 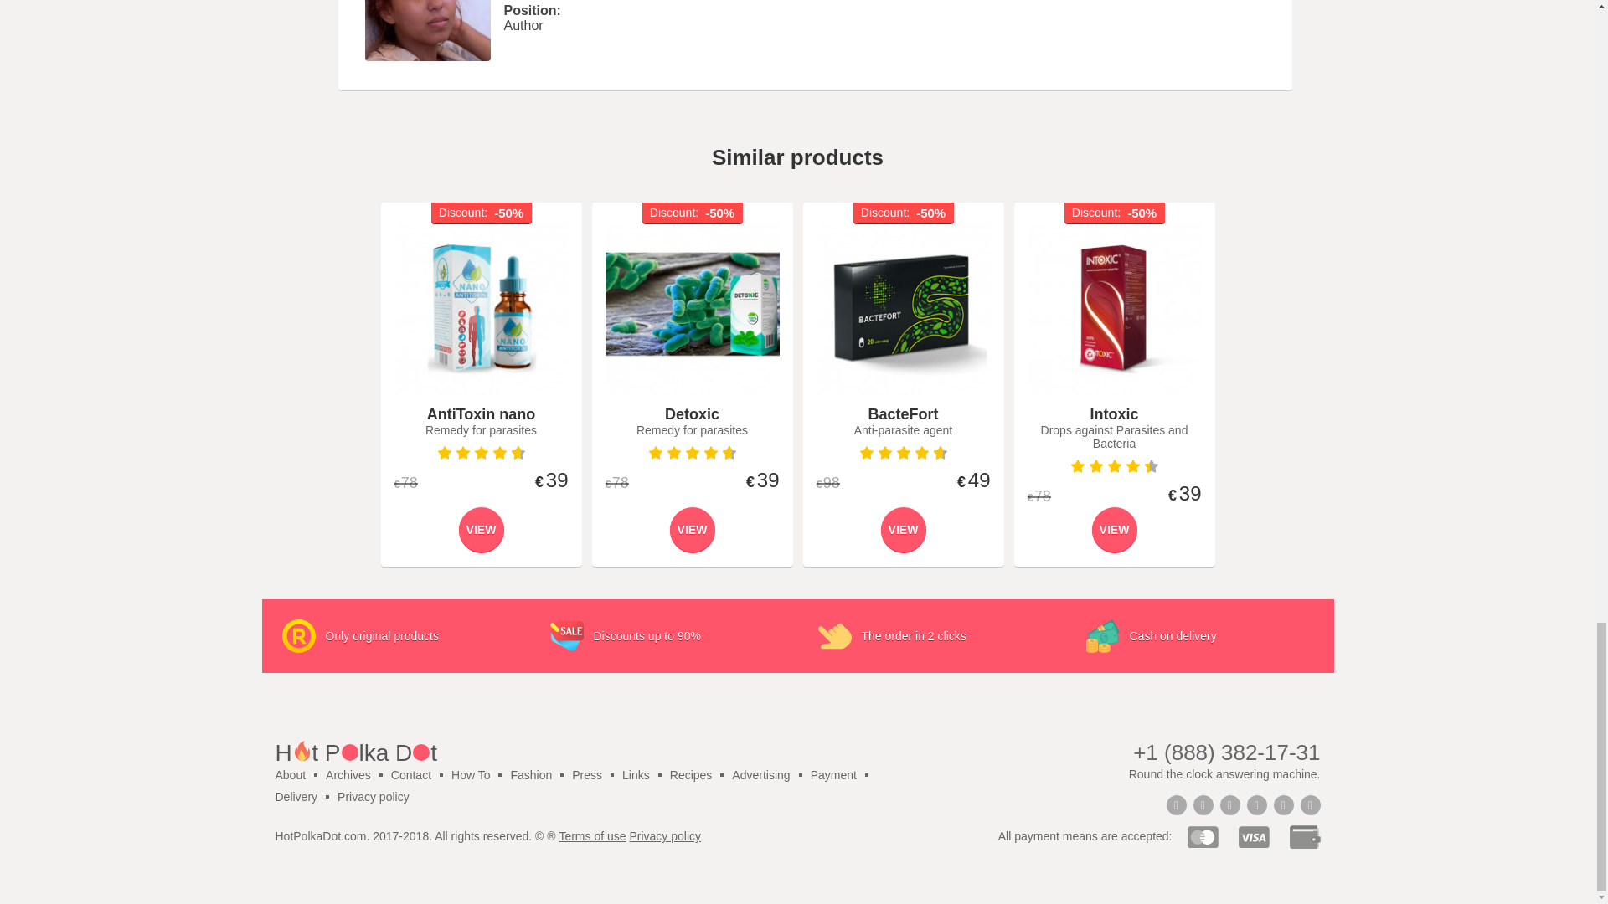 I want to click on BacteFort, so click(x=903, y=310).